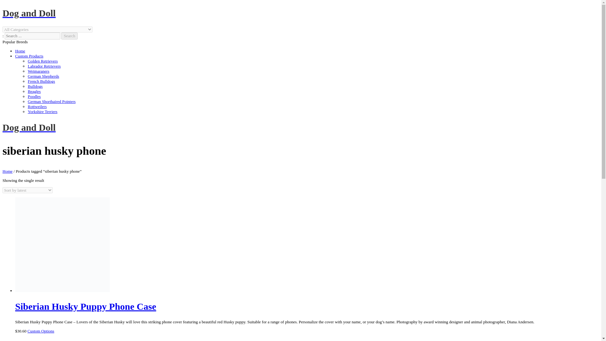  What do you see at coordinates (35, 86) in the screenshot?
I see `Bulldogs` at bounding box center [35, 86].